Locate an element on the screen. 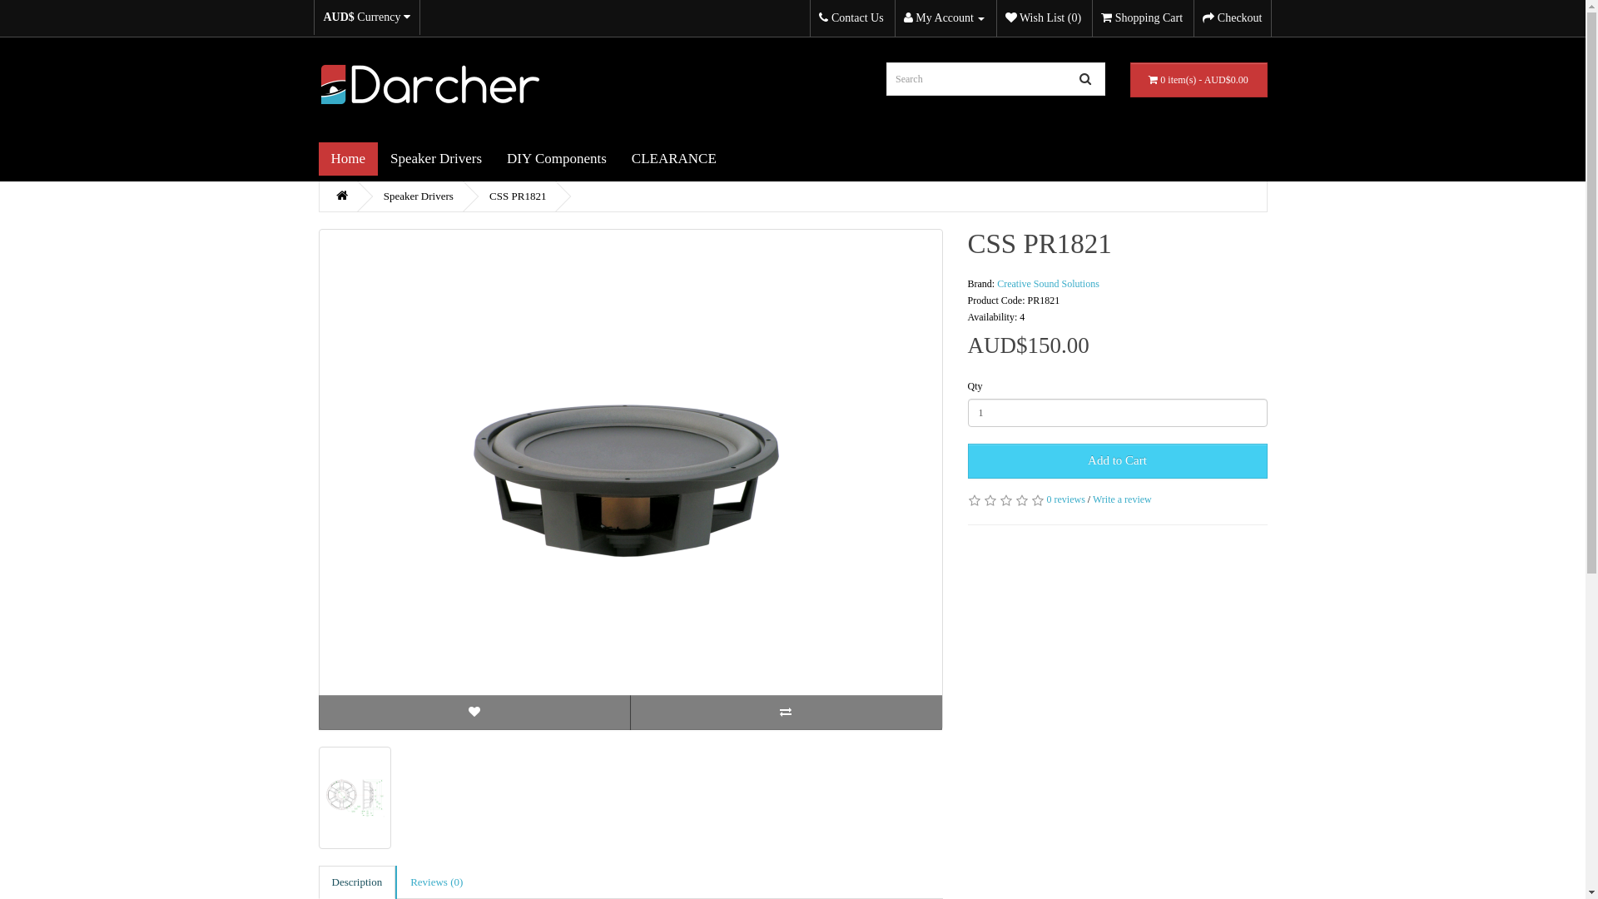 This screenshot has width=1598, height=899. Creative Sound Solutions is located at coordinates (1049, 284).